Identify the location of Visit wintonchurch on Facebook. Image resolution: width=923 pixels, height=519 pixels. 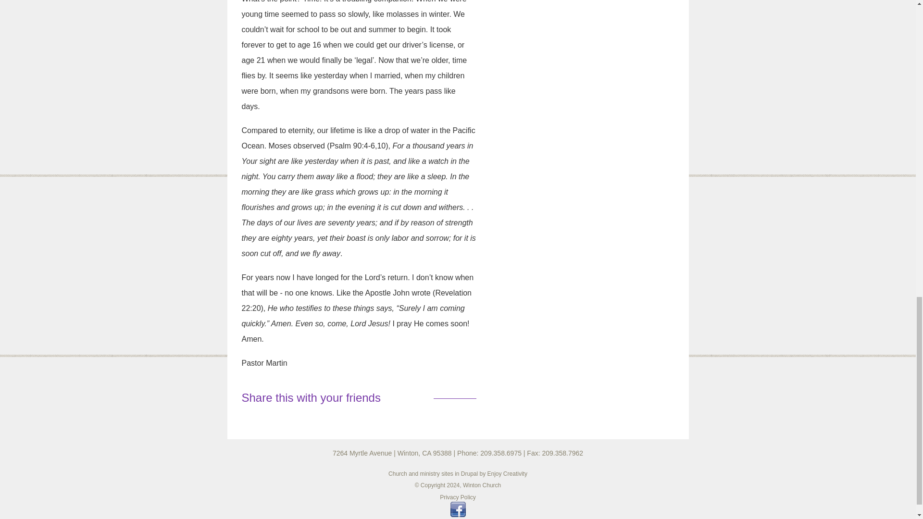
(458, 514).